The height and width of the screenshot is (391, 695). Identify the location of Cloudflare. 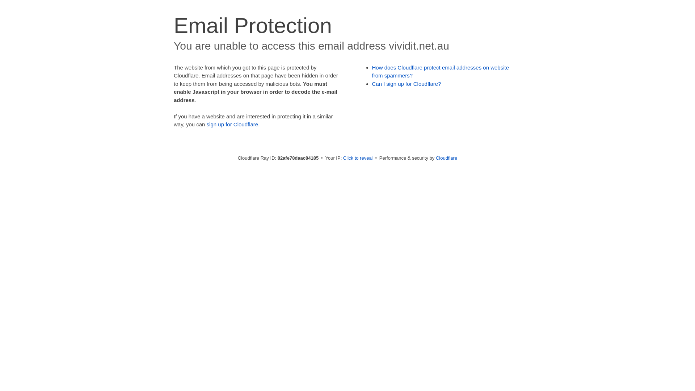
(447, 158).